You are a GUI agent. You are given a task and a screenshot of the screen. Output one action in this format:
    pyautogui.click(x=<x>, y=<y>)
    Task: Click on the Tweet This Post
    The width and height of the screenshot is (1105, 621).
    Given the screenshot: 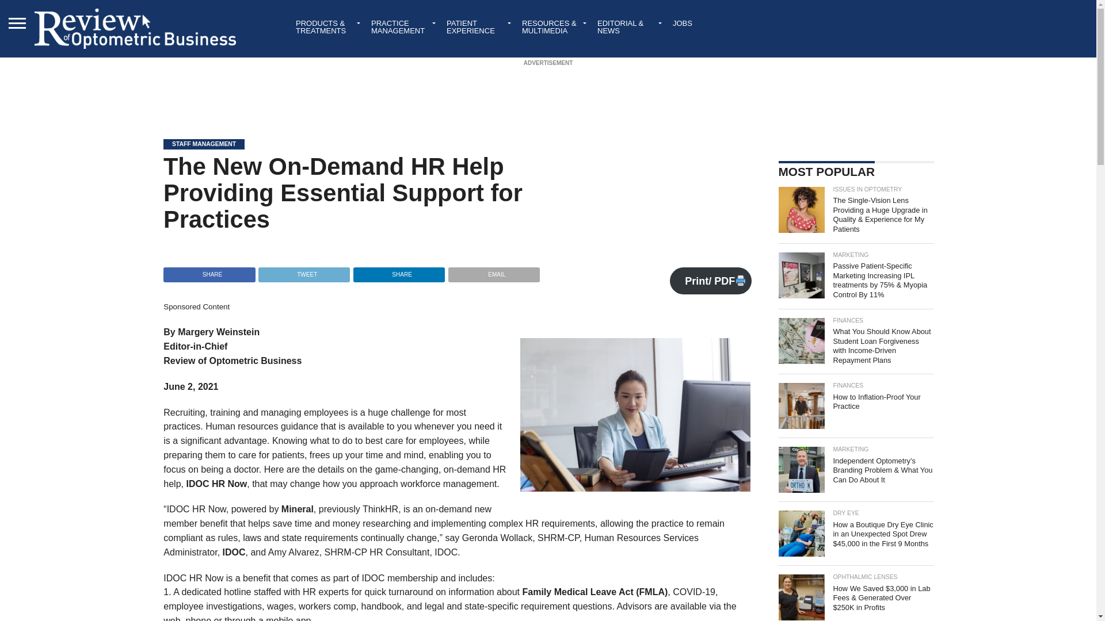 What is the action you would take?
    pyautogui.click(x=304, y=271)
    